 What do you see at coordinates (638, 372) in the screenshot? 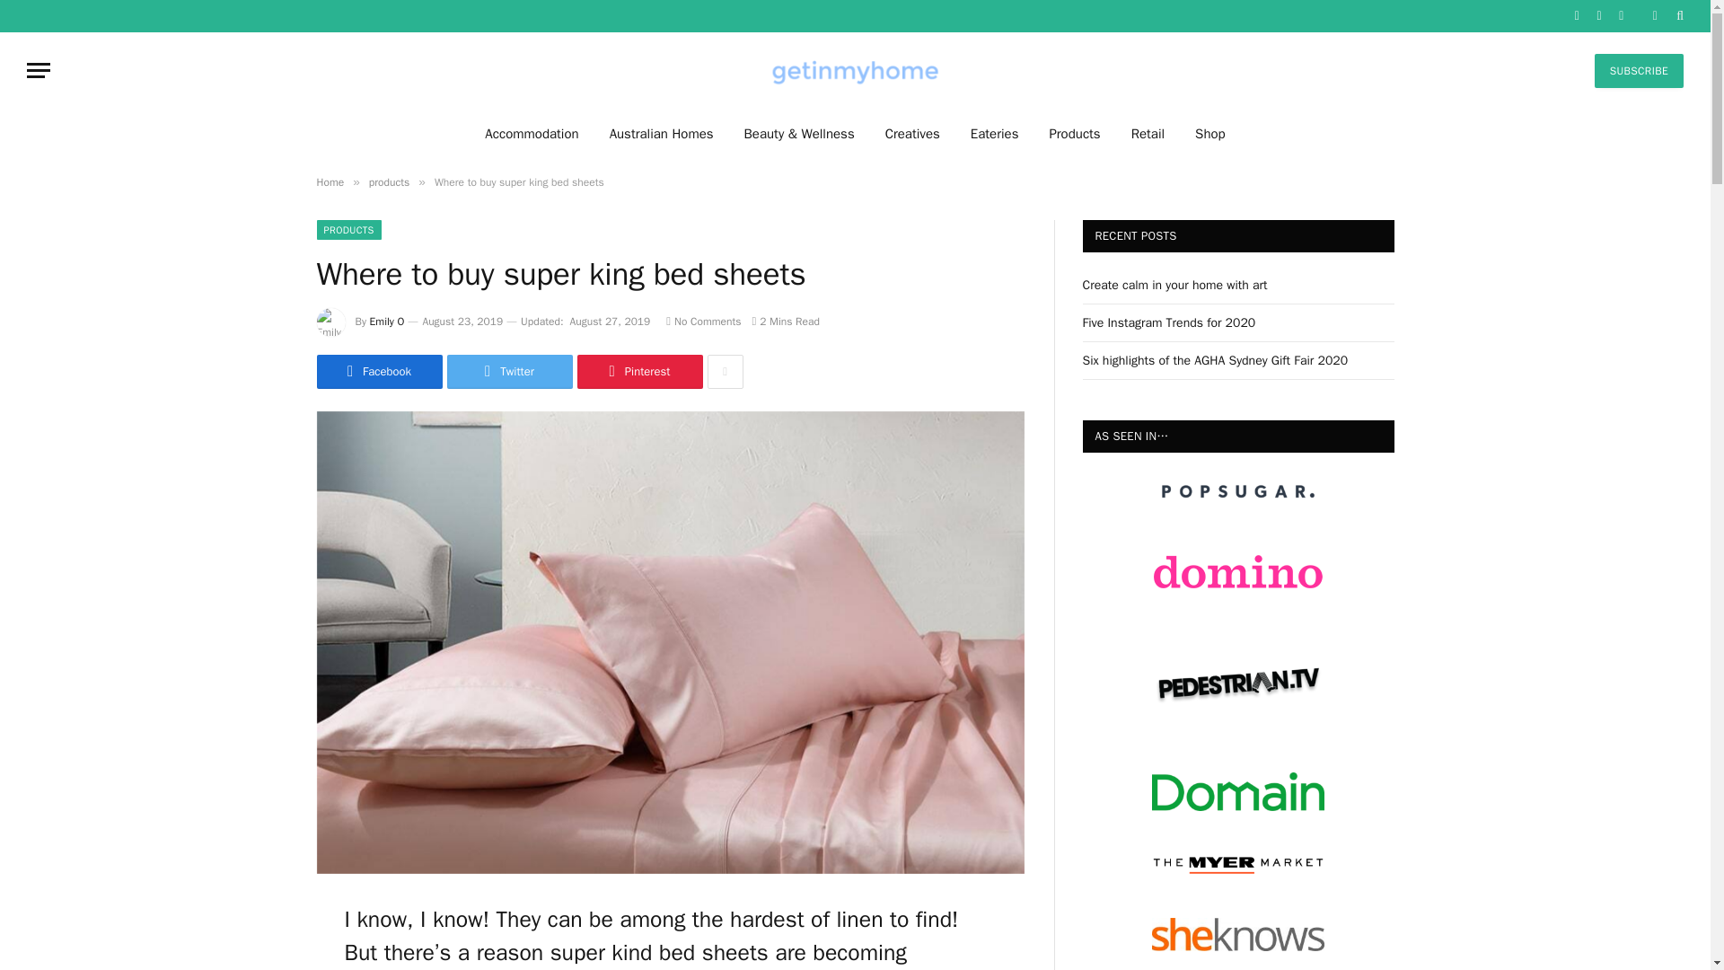
I see `Share on Pinterest` at bounding box center [638, 372].